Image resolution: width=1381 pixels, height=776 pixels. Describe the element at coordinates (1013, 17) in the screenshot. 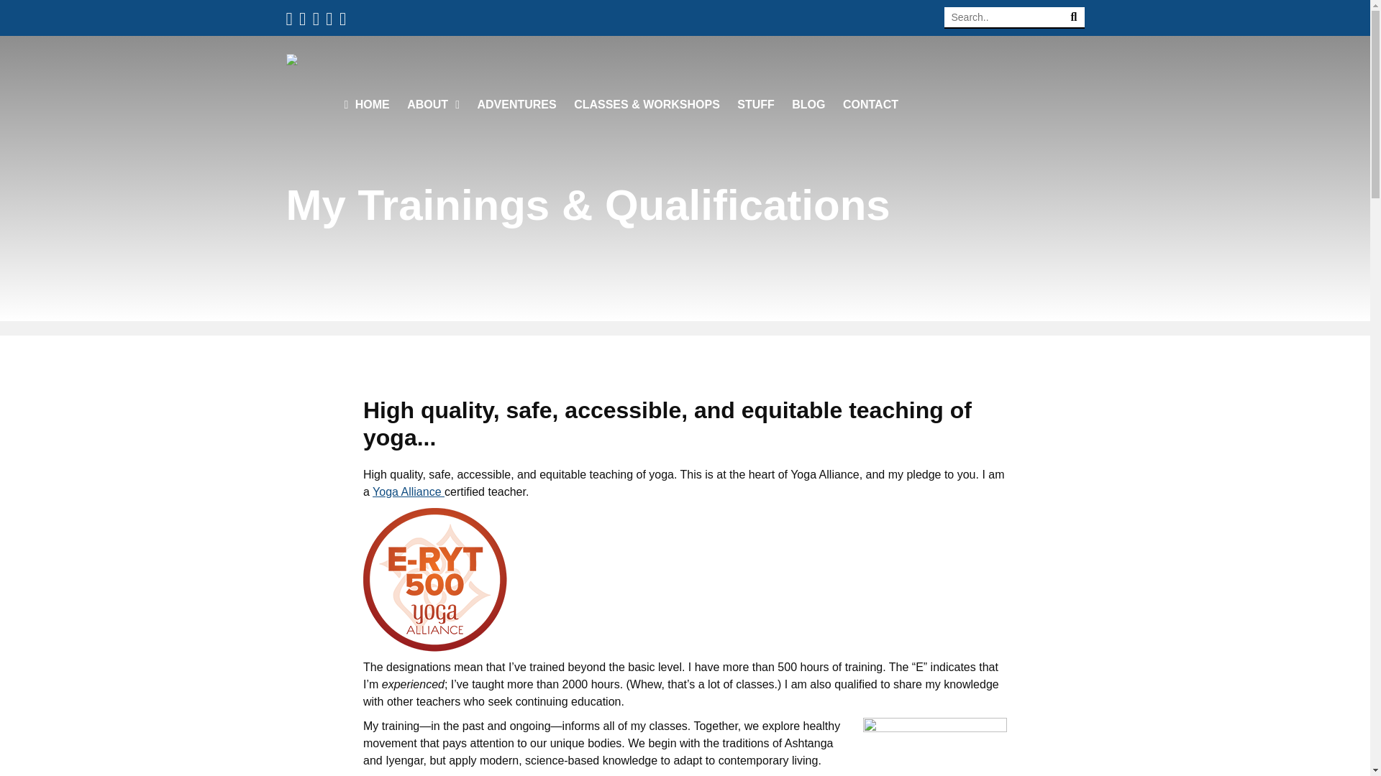

I see `Search for:` at that location.